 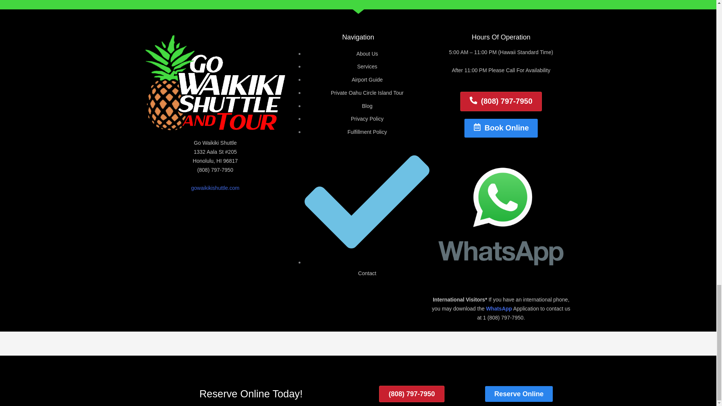 What do you see at coordinates (367, 132) in the screenshot?
I see `Fulfillment Policy` at bounding box center [367, 132].